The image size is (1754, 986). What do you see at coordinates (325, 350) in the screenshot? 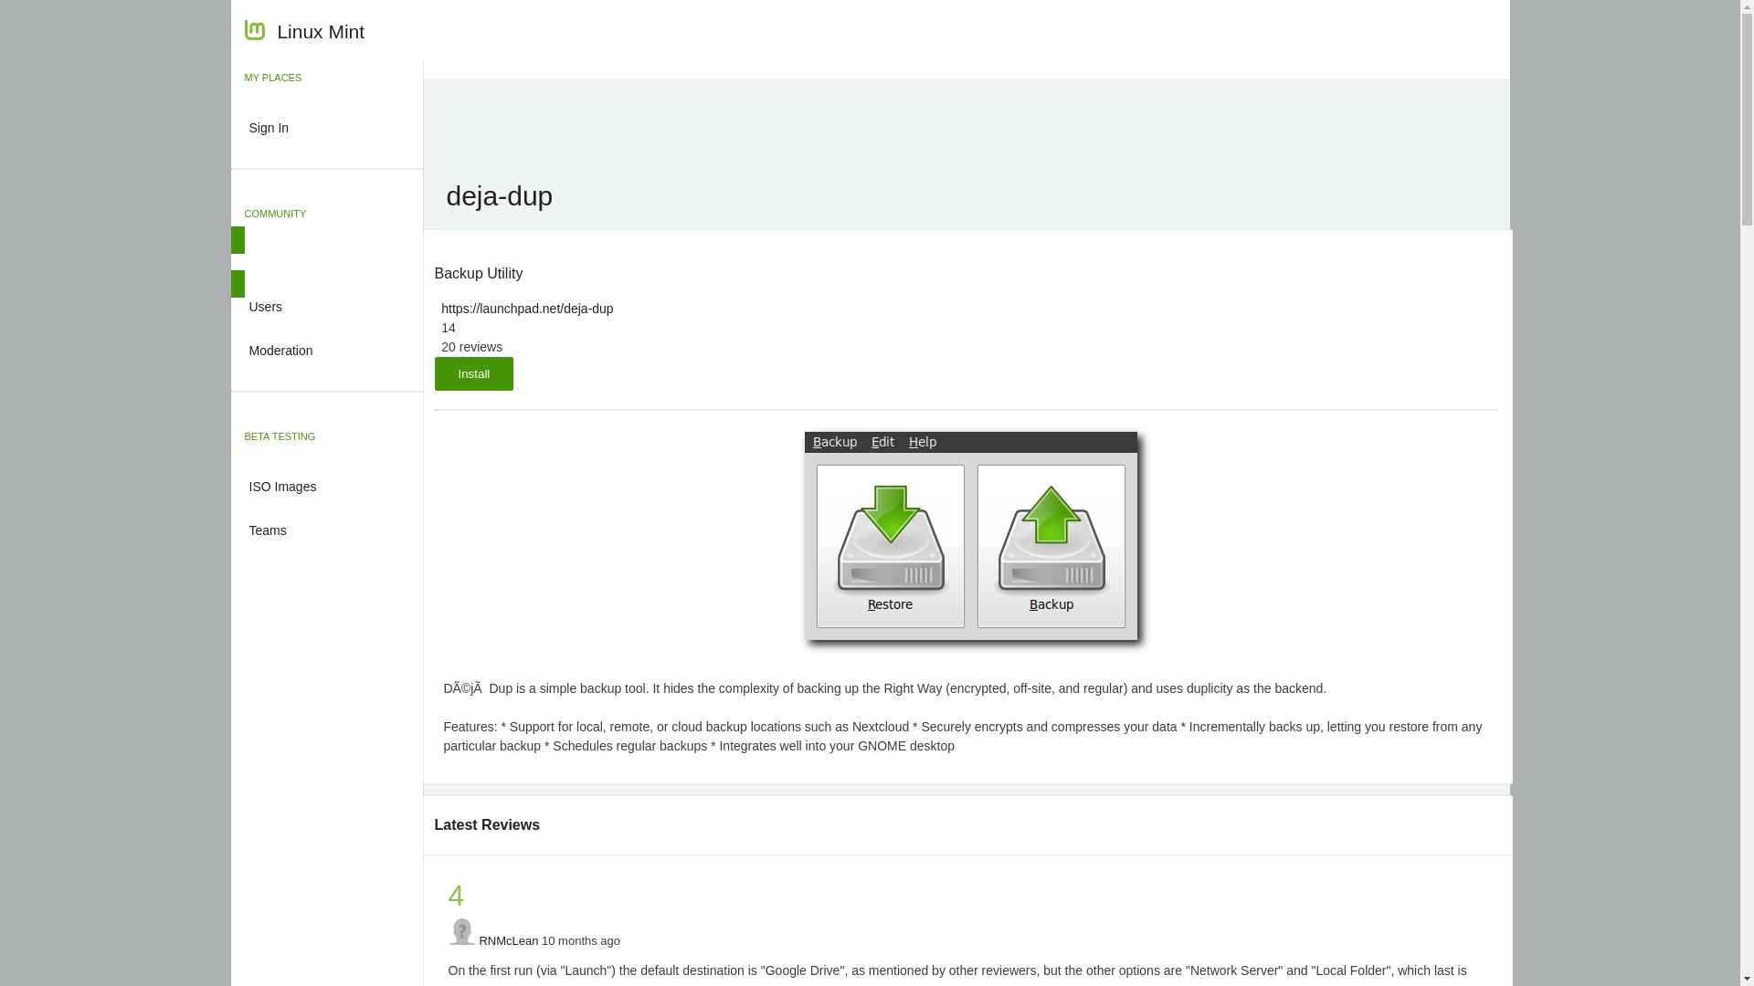
I see `Moderation` at bounding box center [325, 350].